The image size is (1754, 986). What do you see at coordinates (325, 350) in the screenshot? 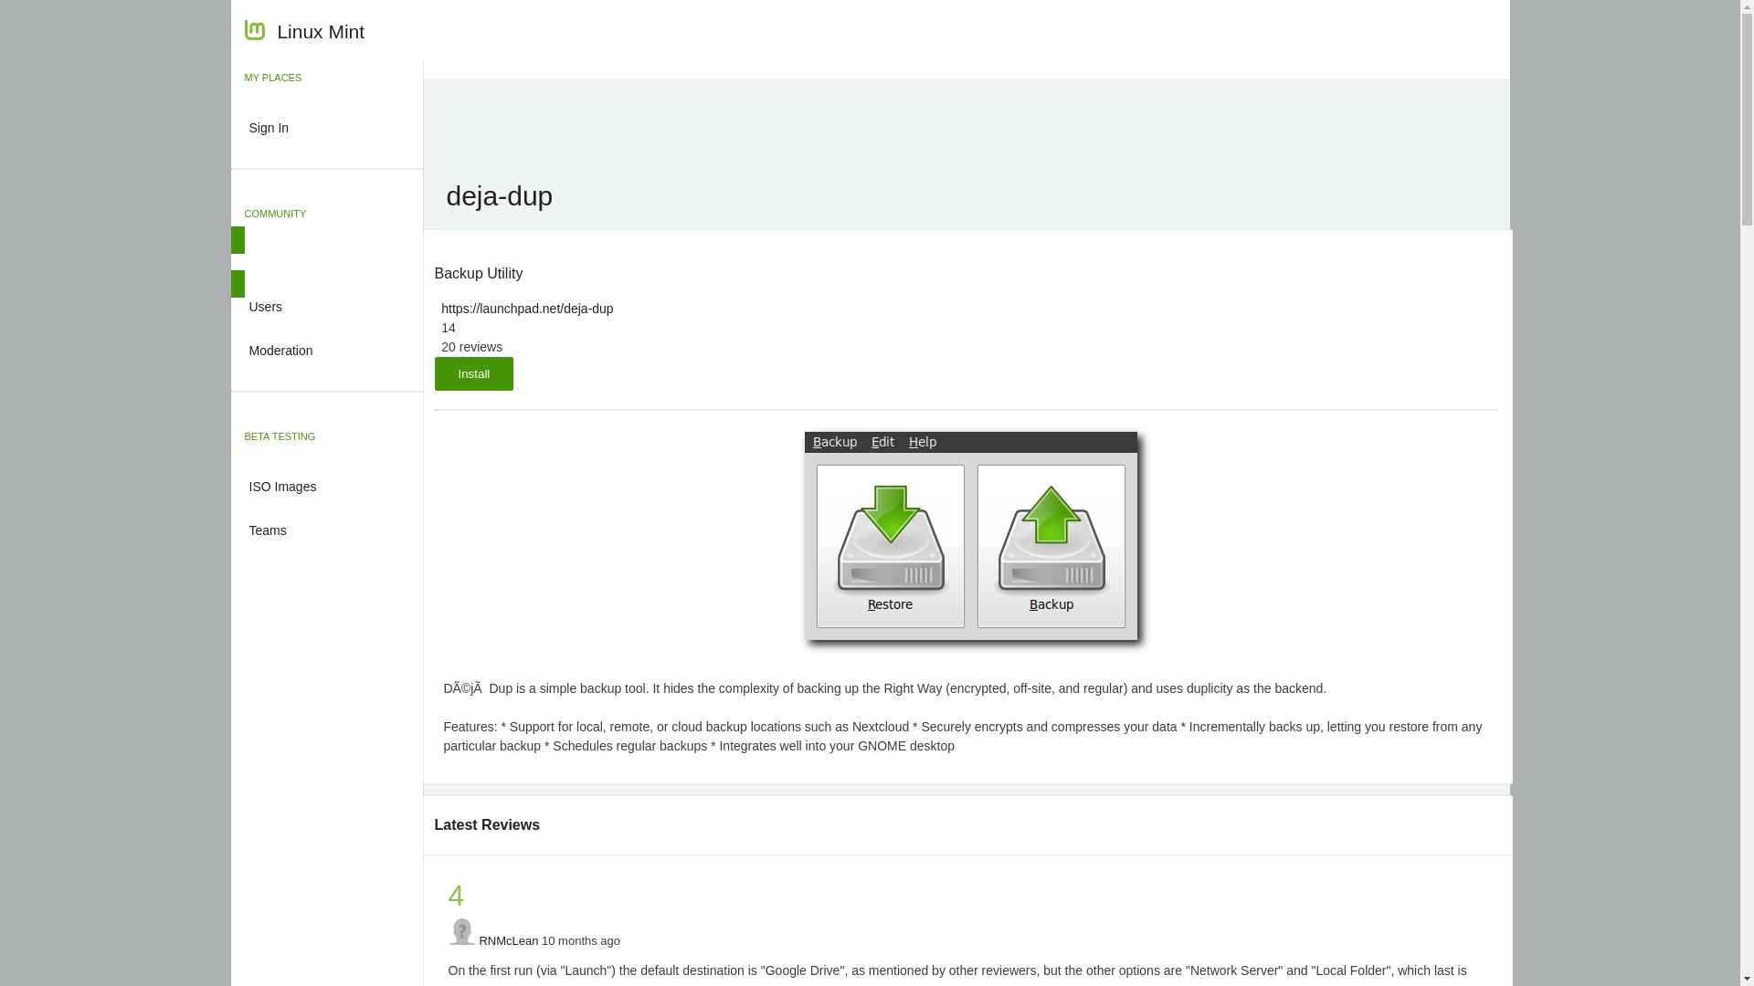
I see `Moderation` at bounding box center [325, 350].